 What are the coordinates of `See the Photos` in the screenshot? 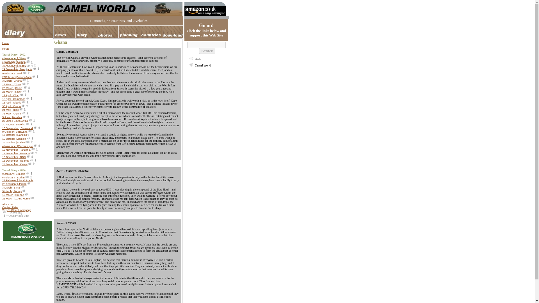 It's located at (28, 62).